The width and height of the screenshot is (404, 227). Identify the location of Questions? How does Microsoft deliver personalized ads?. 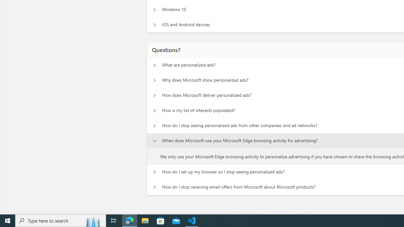
(154, 95).